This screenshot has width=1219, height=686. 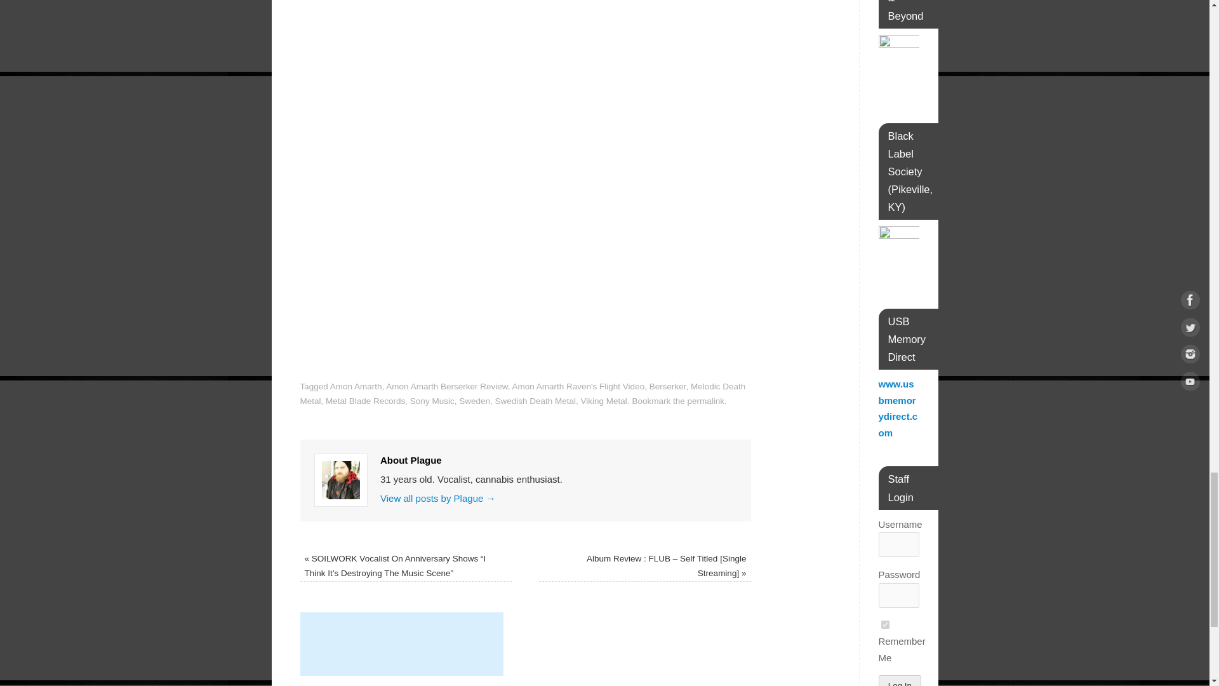 I want to click on Melodic Death Metal, so click(x=522, y=394).